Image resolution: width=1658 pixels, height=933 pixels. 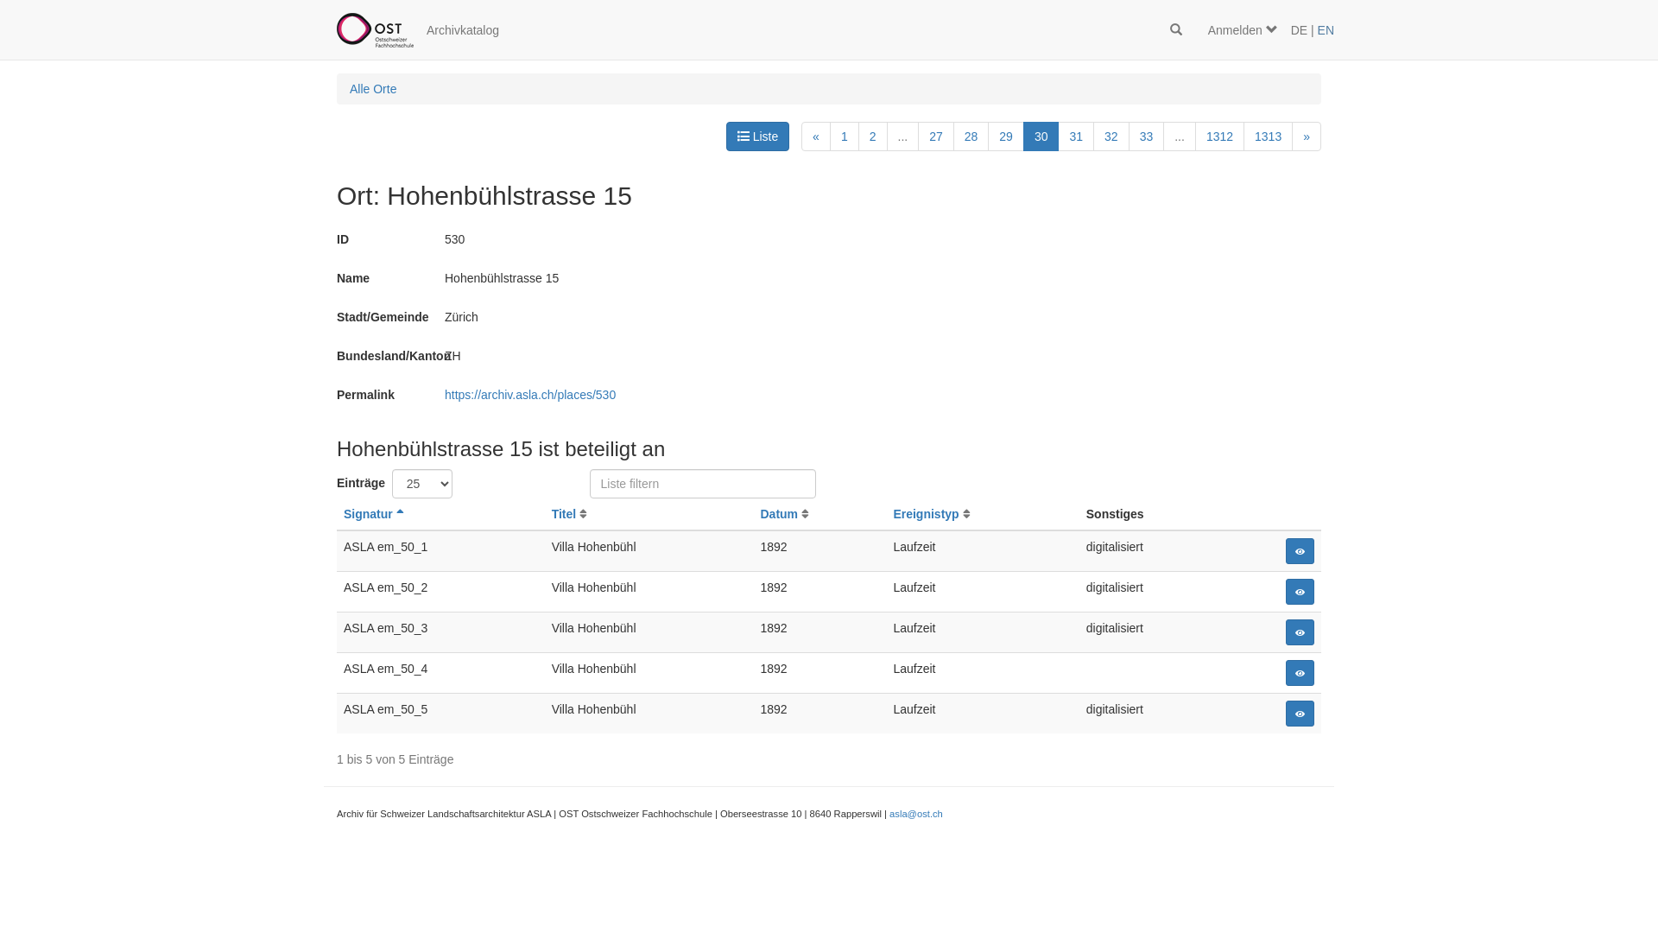 I want to click on asla@ost.ch, so click(x=916, y=814).